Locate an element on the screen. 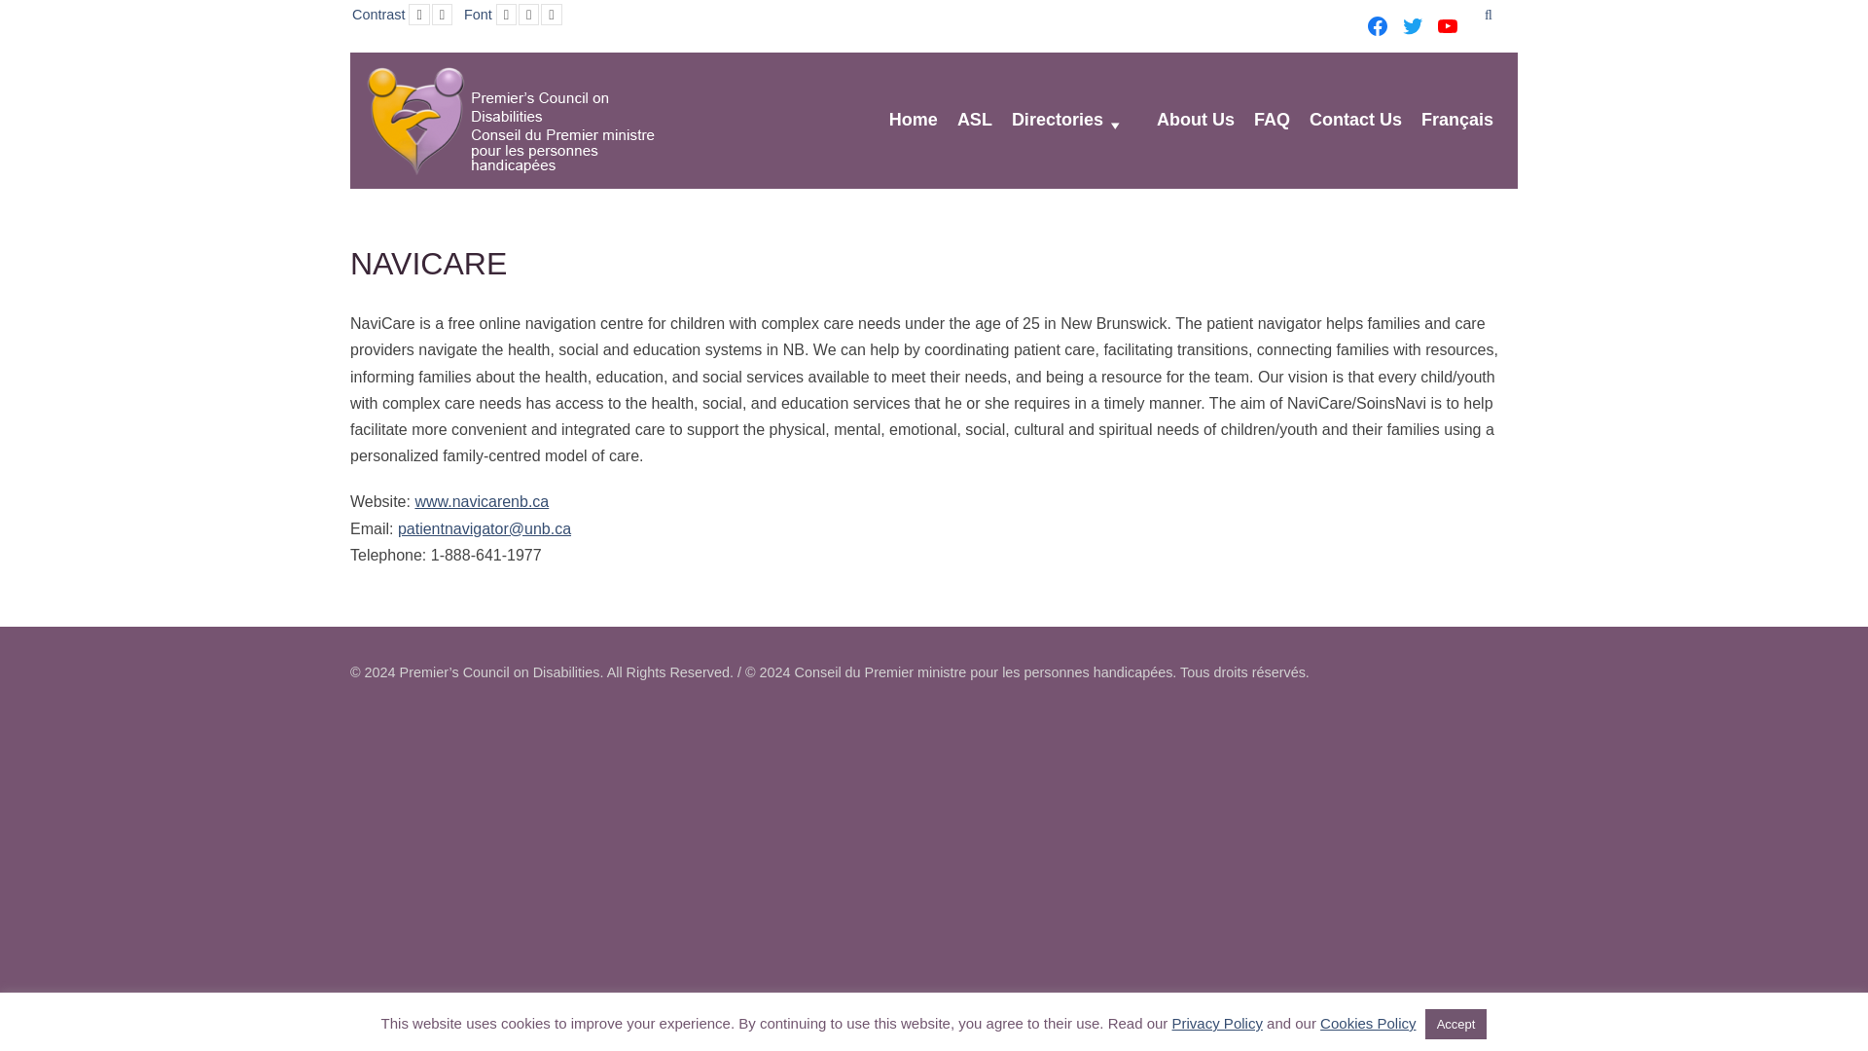  Set larger font size is located at coordinates (551, 14).